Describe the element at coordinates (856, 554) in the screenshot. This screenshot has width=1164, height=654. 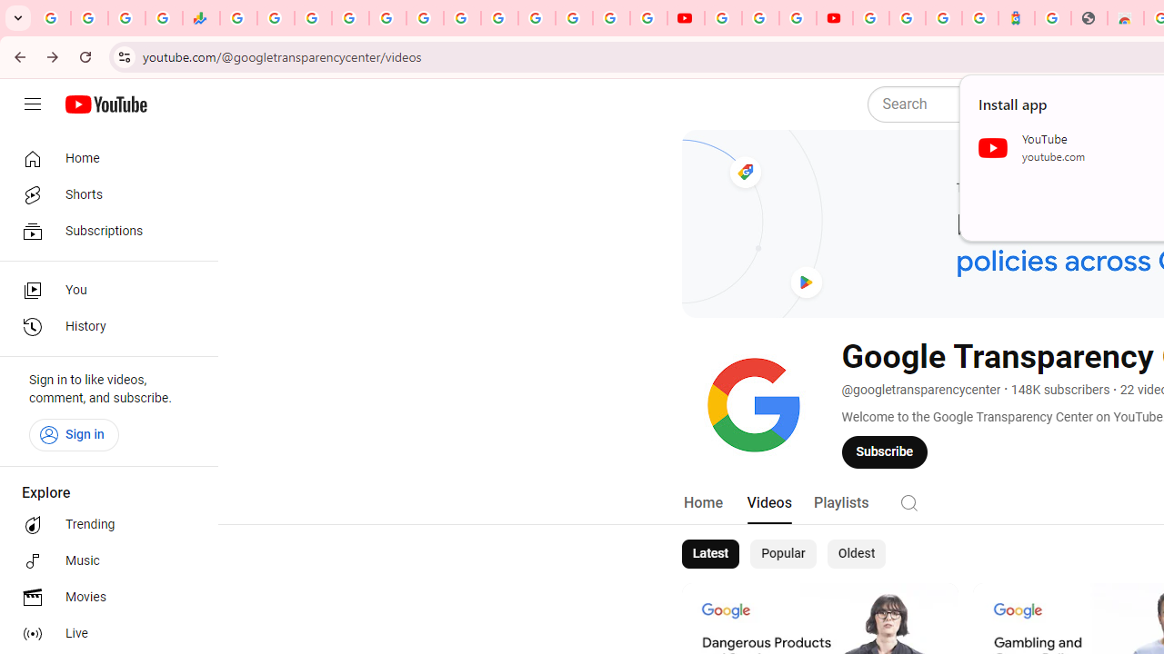
I see `Oldest` at that location.